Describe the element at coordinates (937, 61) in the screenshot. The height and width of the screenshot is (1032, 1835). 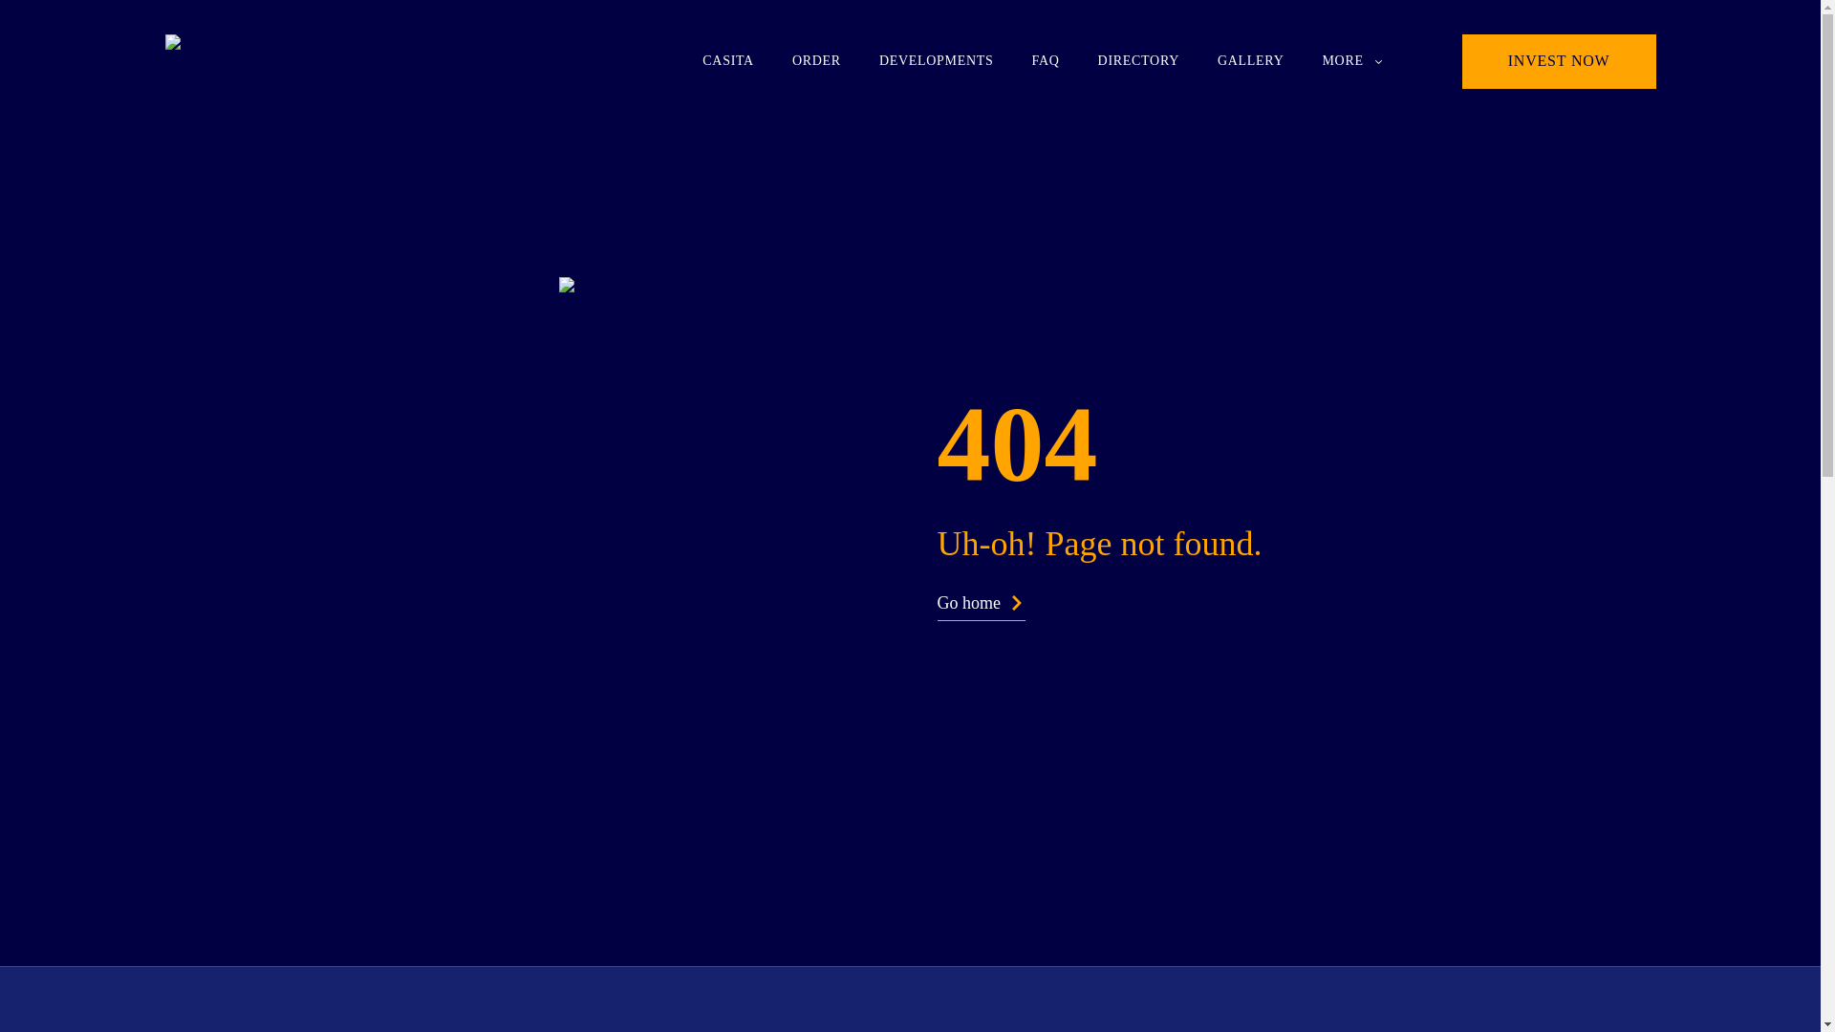
I see `DEVELOPMENTS` at that location.